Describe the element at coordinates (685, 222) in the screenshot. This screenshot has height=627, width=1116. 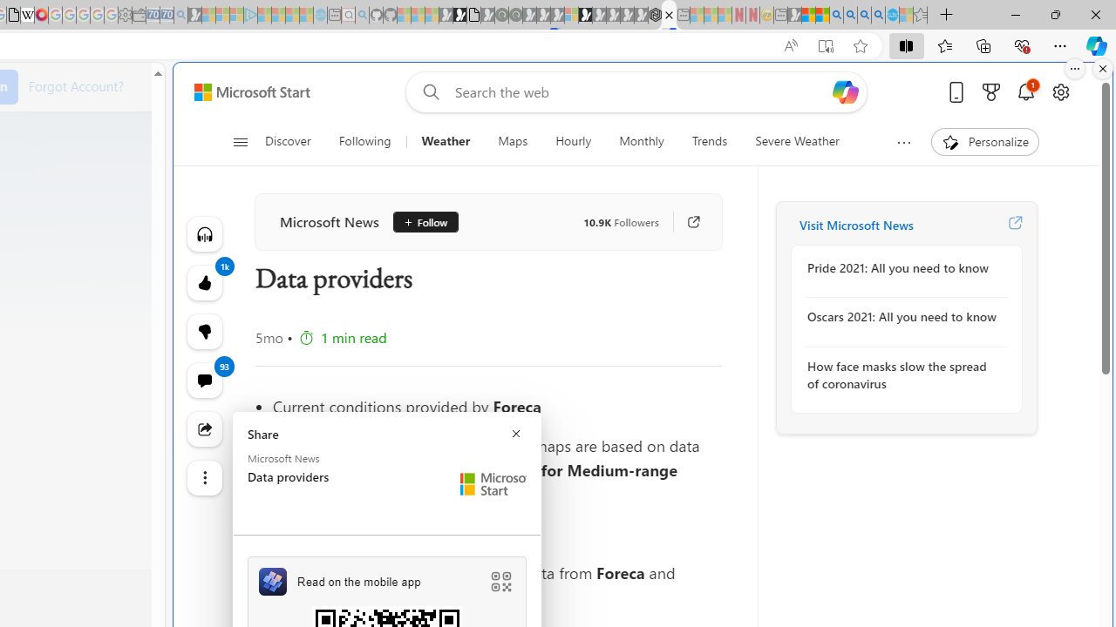
I see `Go to publisher's site` at that location.